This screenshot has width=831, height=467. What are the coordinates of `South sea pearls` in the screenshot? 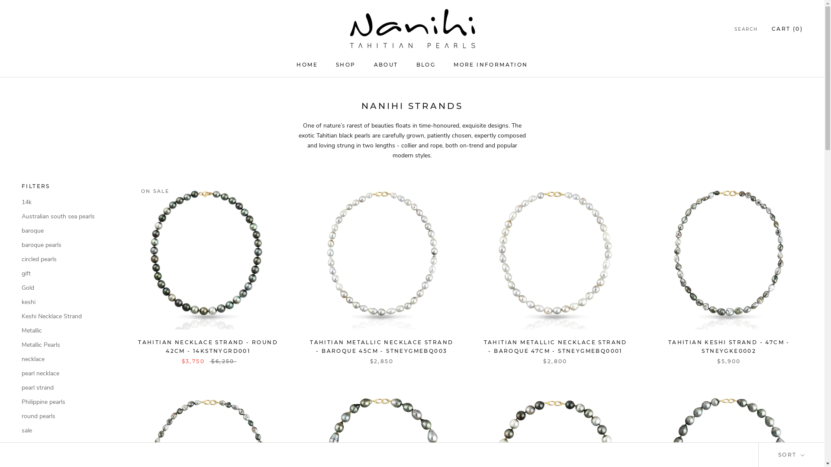 It's located at (65, 459).